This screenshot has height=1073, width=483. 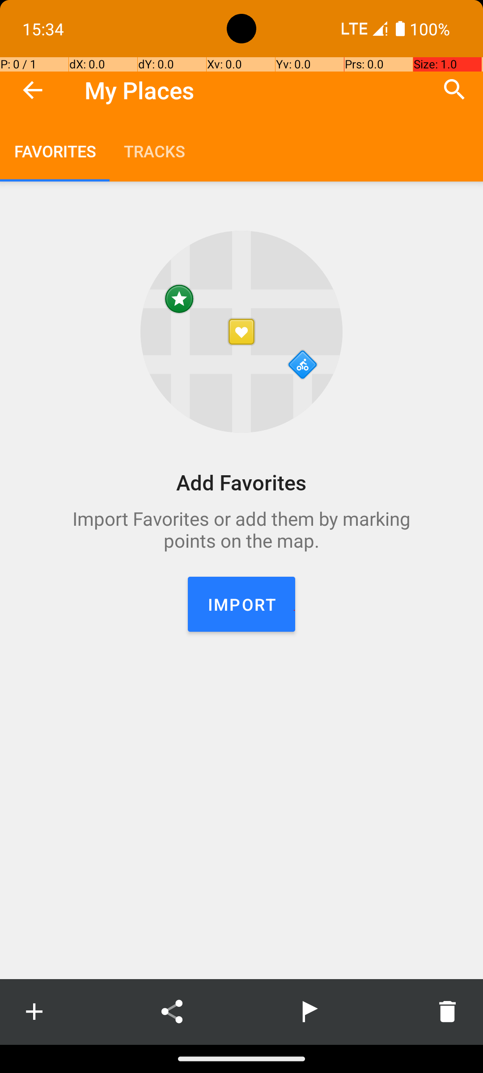 I want to click on Add to 'Favorites', so click(x=34, y=1012).